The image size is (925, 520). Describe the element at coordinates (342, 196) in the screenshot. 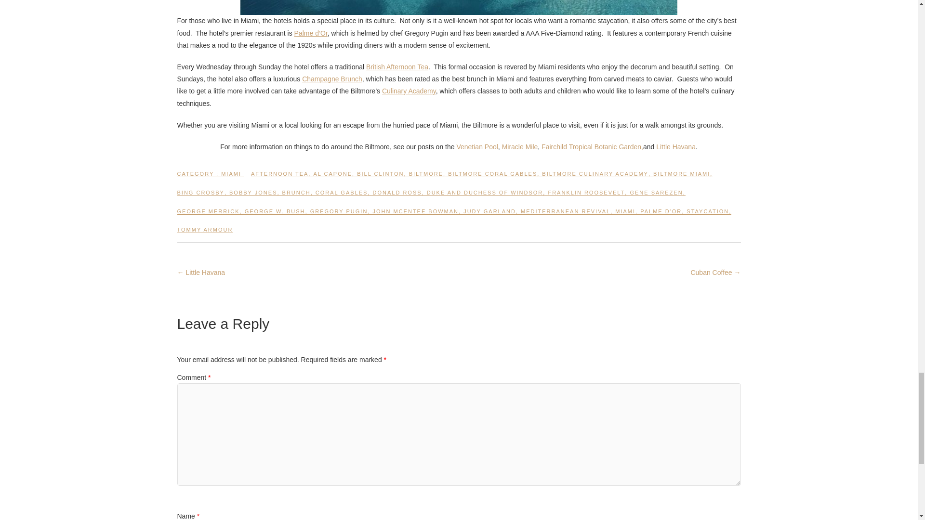

I see `CORAL GABLES` at that location.